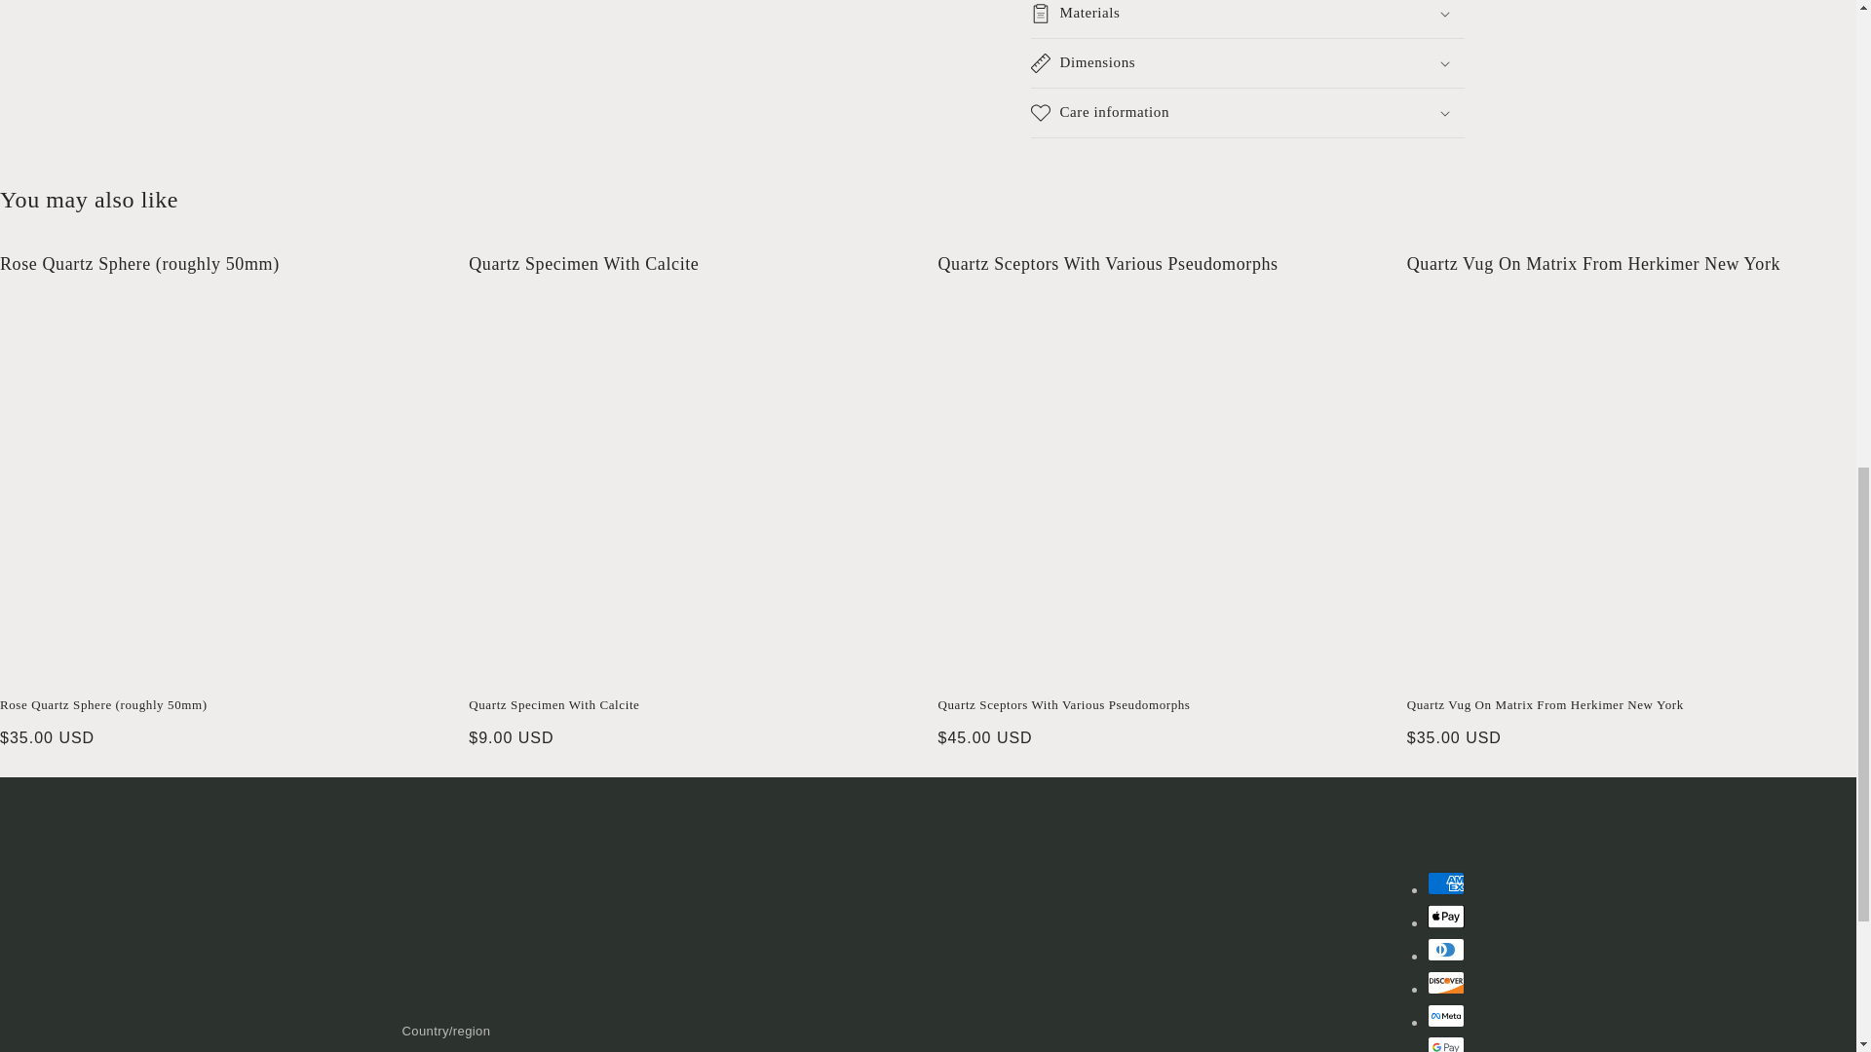 The image size is (1871, 1052). Describe the element at coordinates (1444, 1044) in the screenshot. I see `Google Pay` at that location.